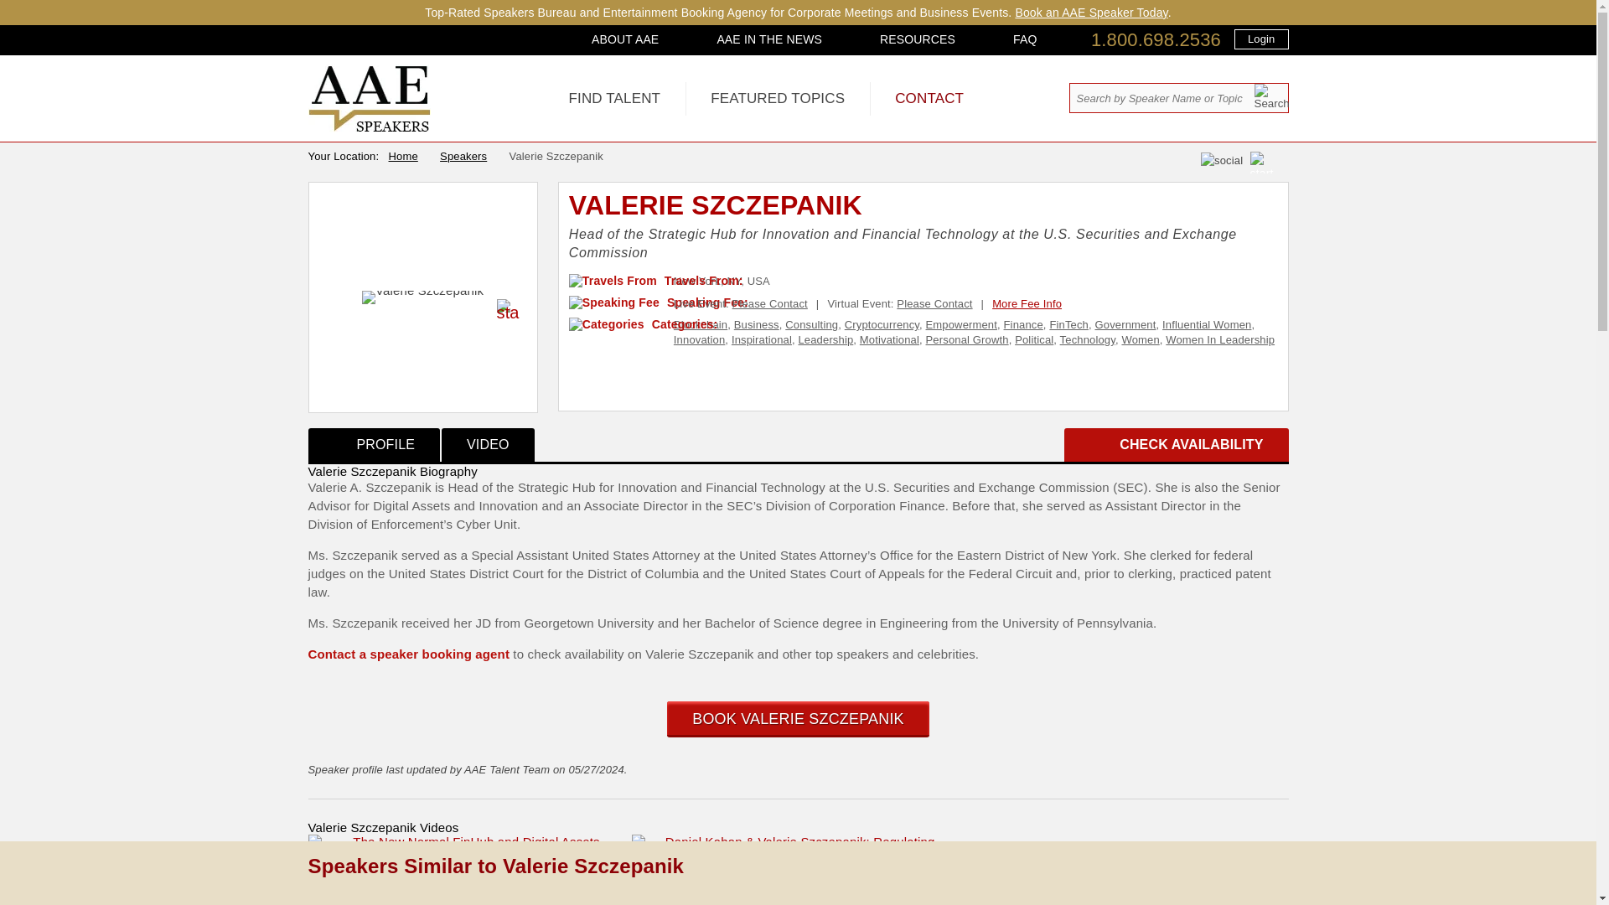 This screenshot has width=1609, height=905. I want to click on ABOUT AAE, so click(625, 39).